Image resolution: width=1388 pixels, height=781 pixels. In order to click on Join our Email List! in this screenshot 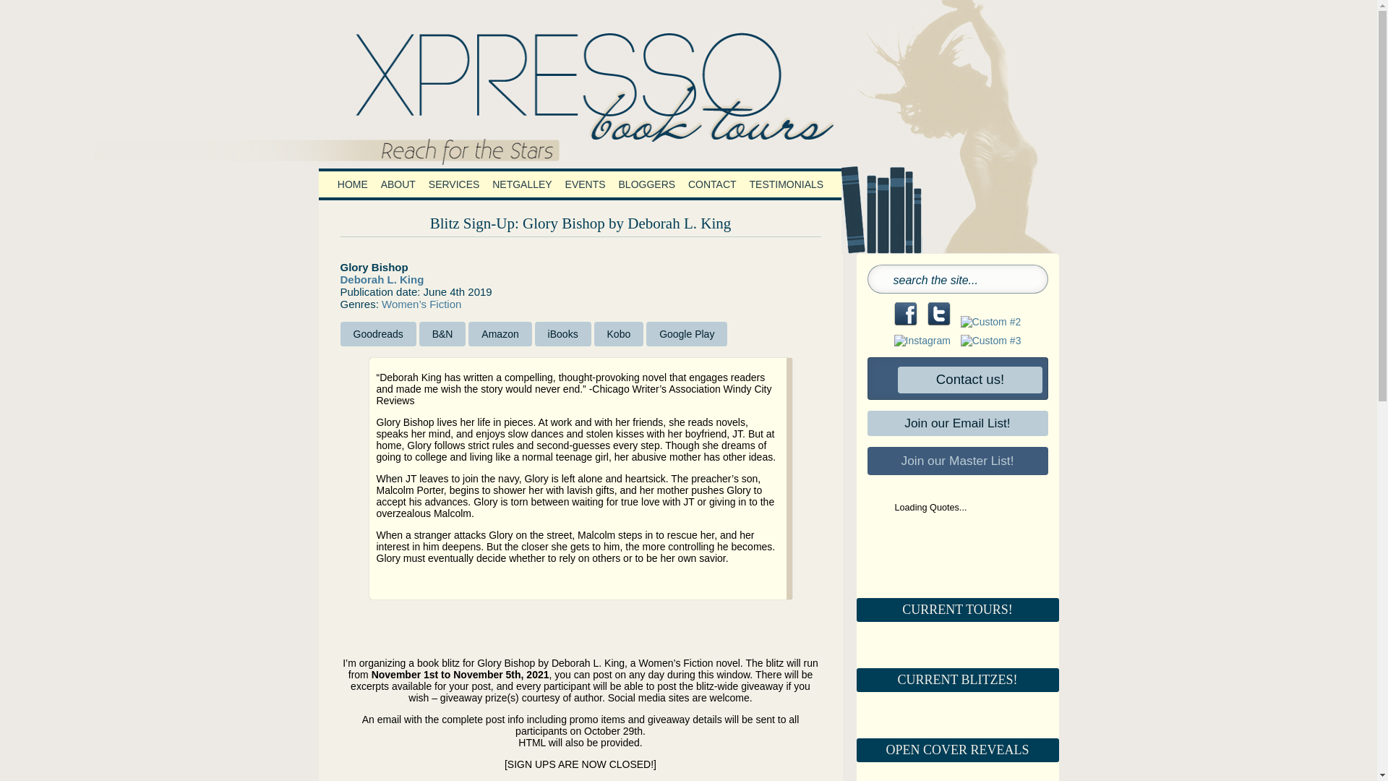, I will do `click(957, 423)`.